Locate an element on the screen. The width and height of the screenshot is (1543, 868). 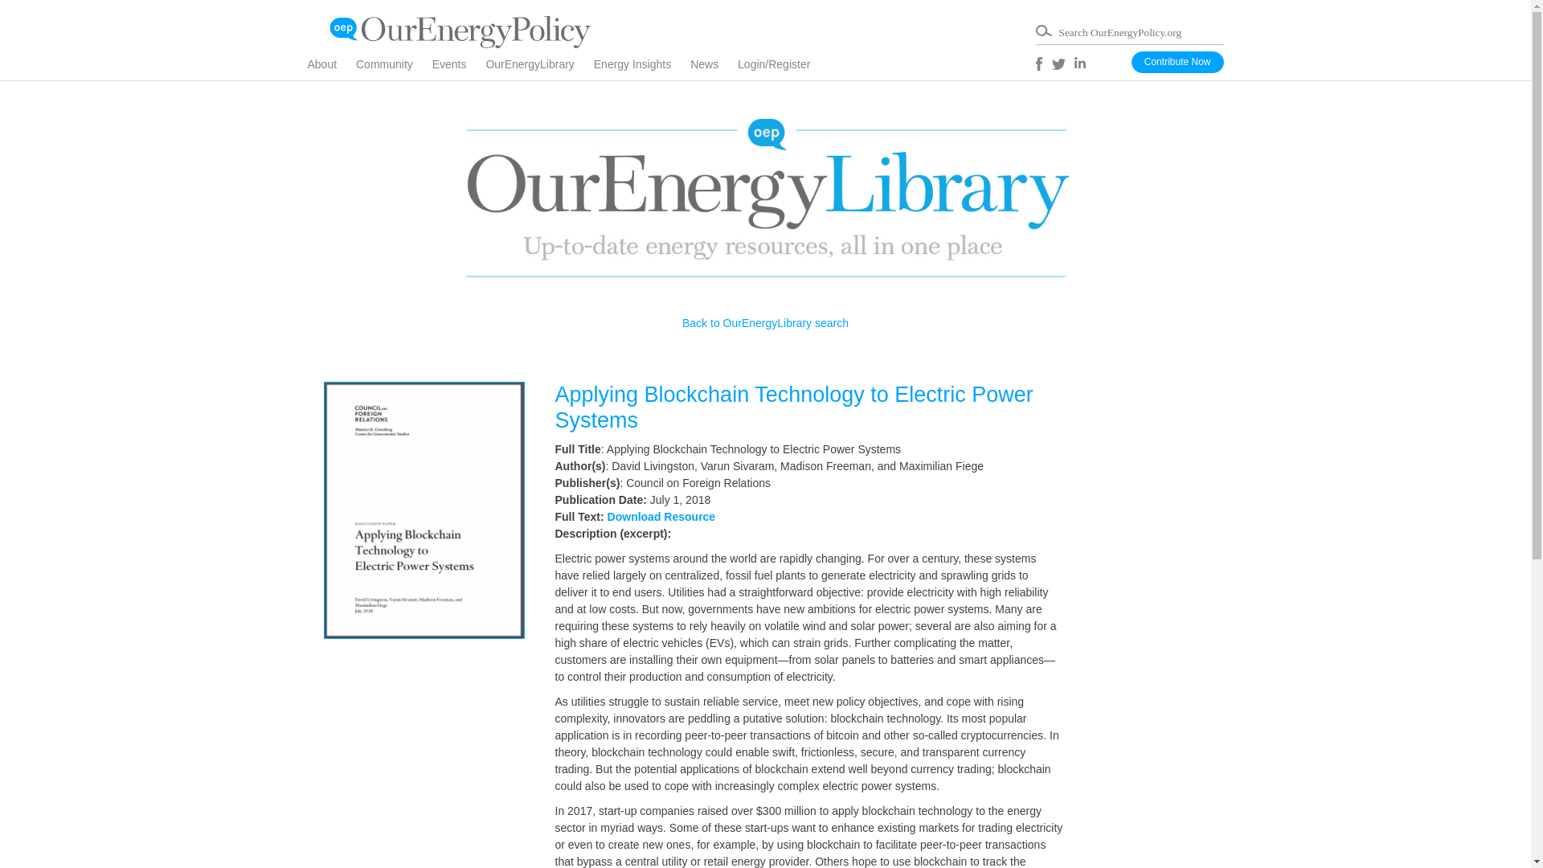
Community is located at coordinates (392, 69).